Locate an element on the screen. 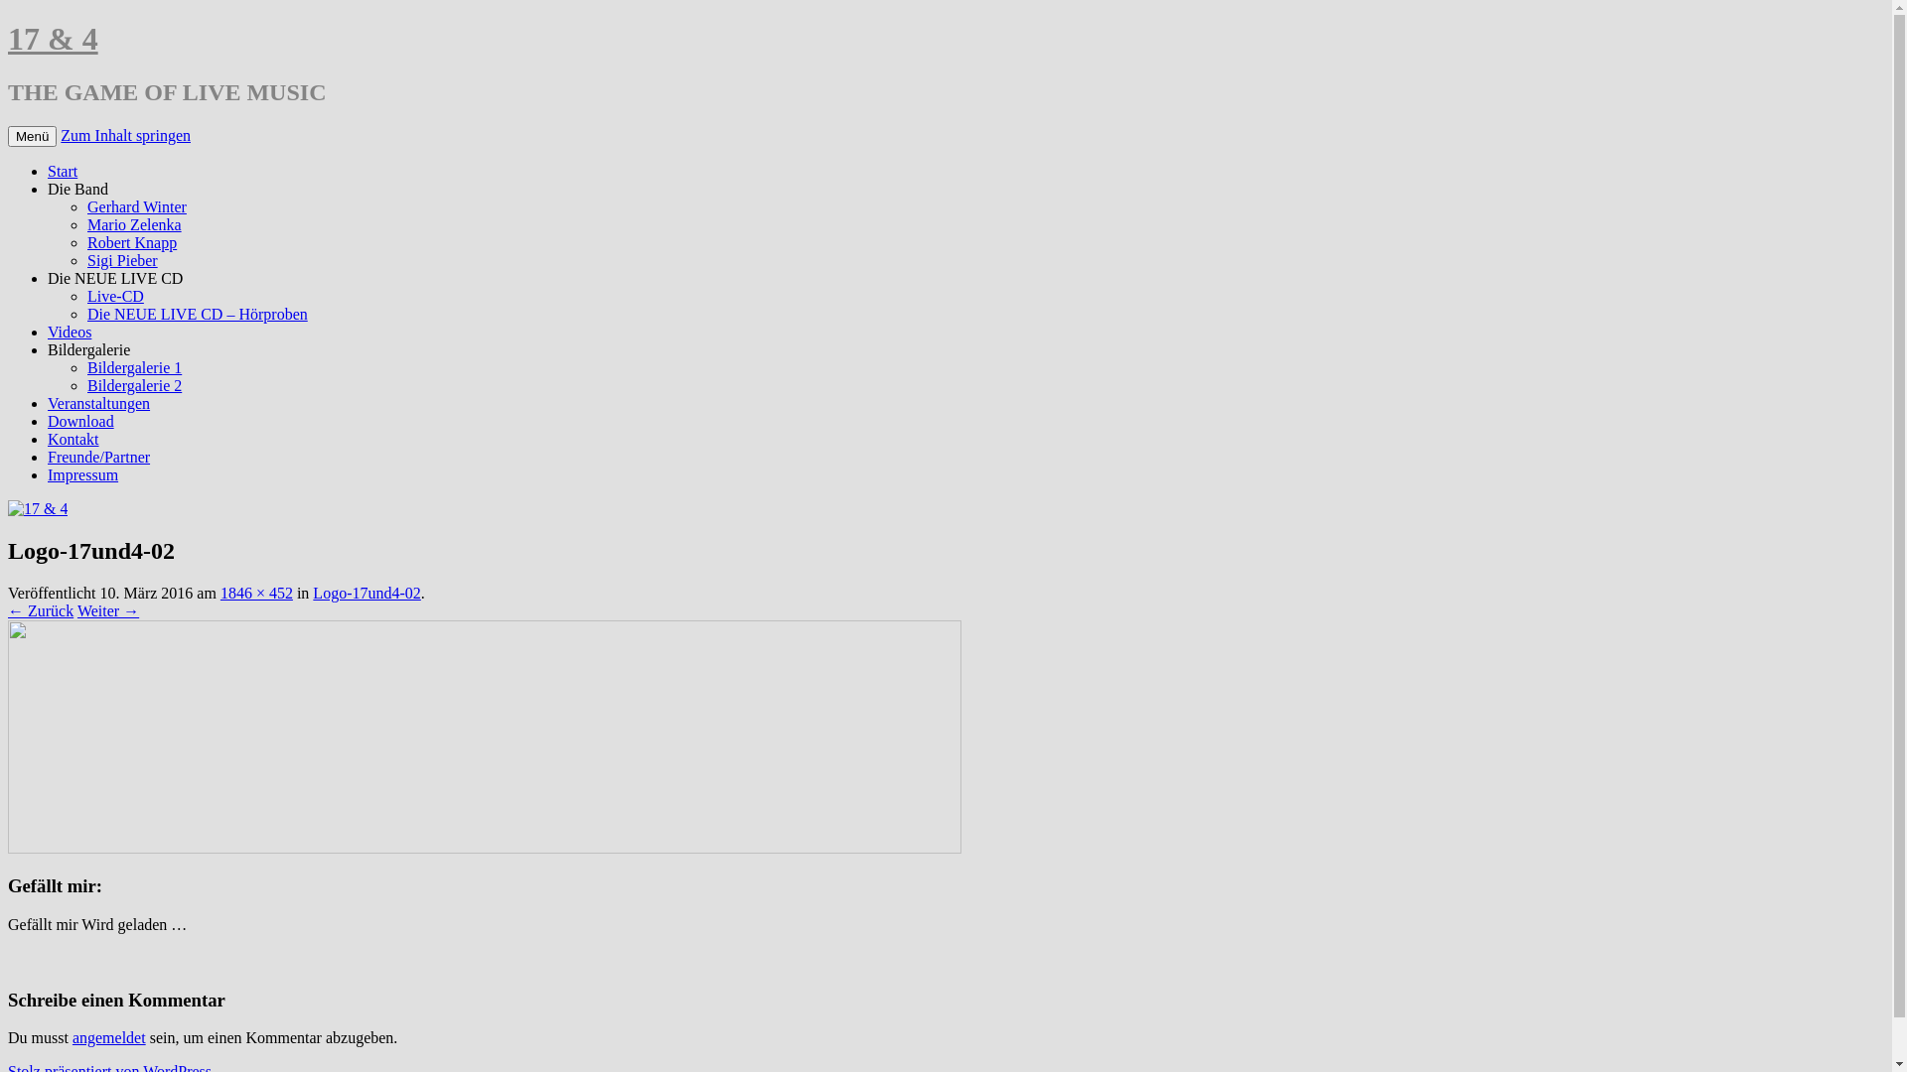  17 & 4 is located at coordinates (54, 39).